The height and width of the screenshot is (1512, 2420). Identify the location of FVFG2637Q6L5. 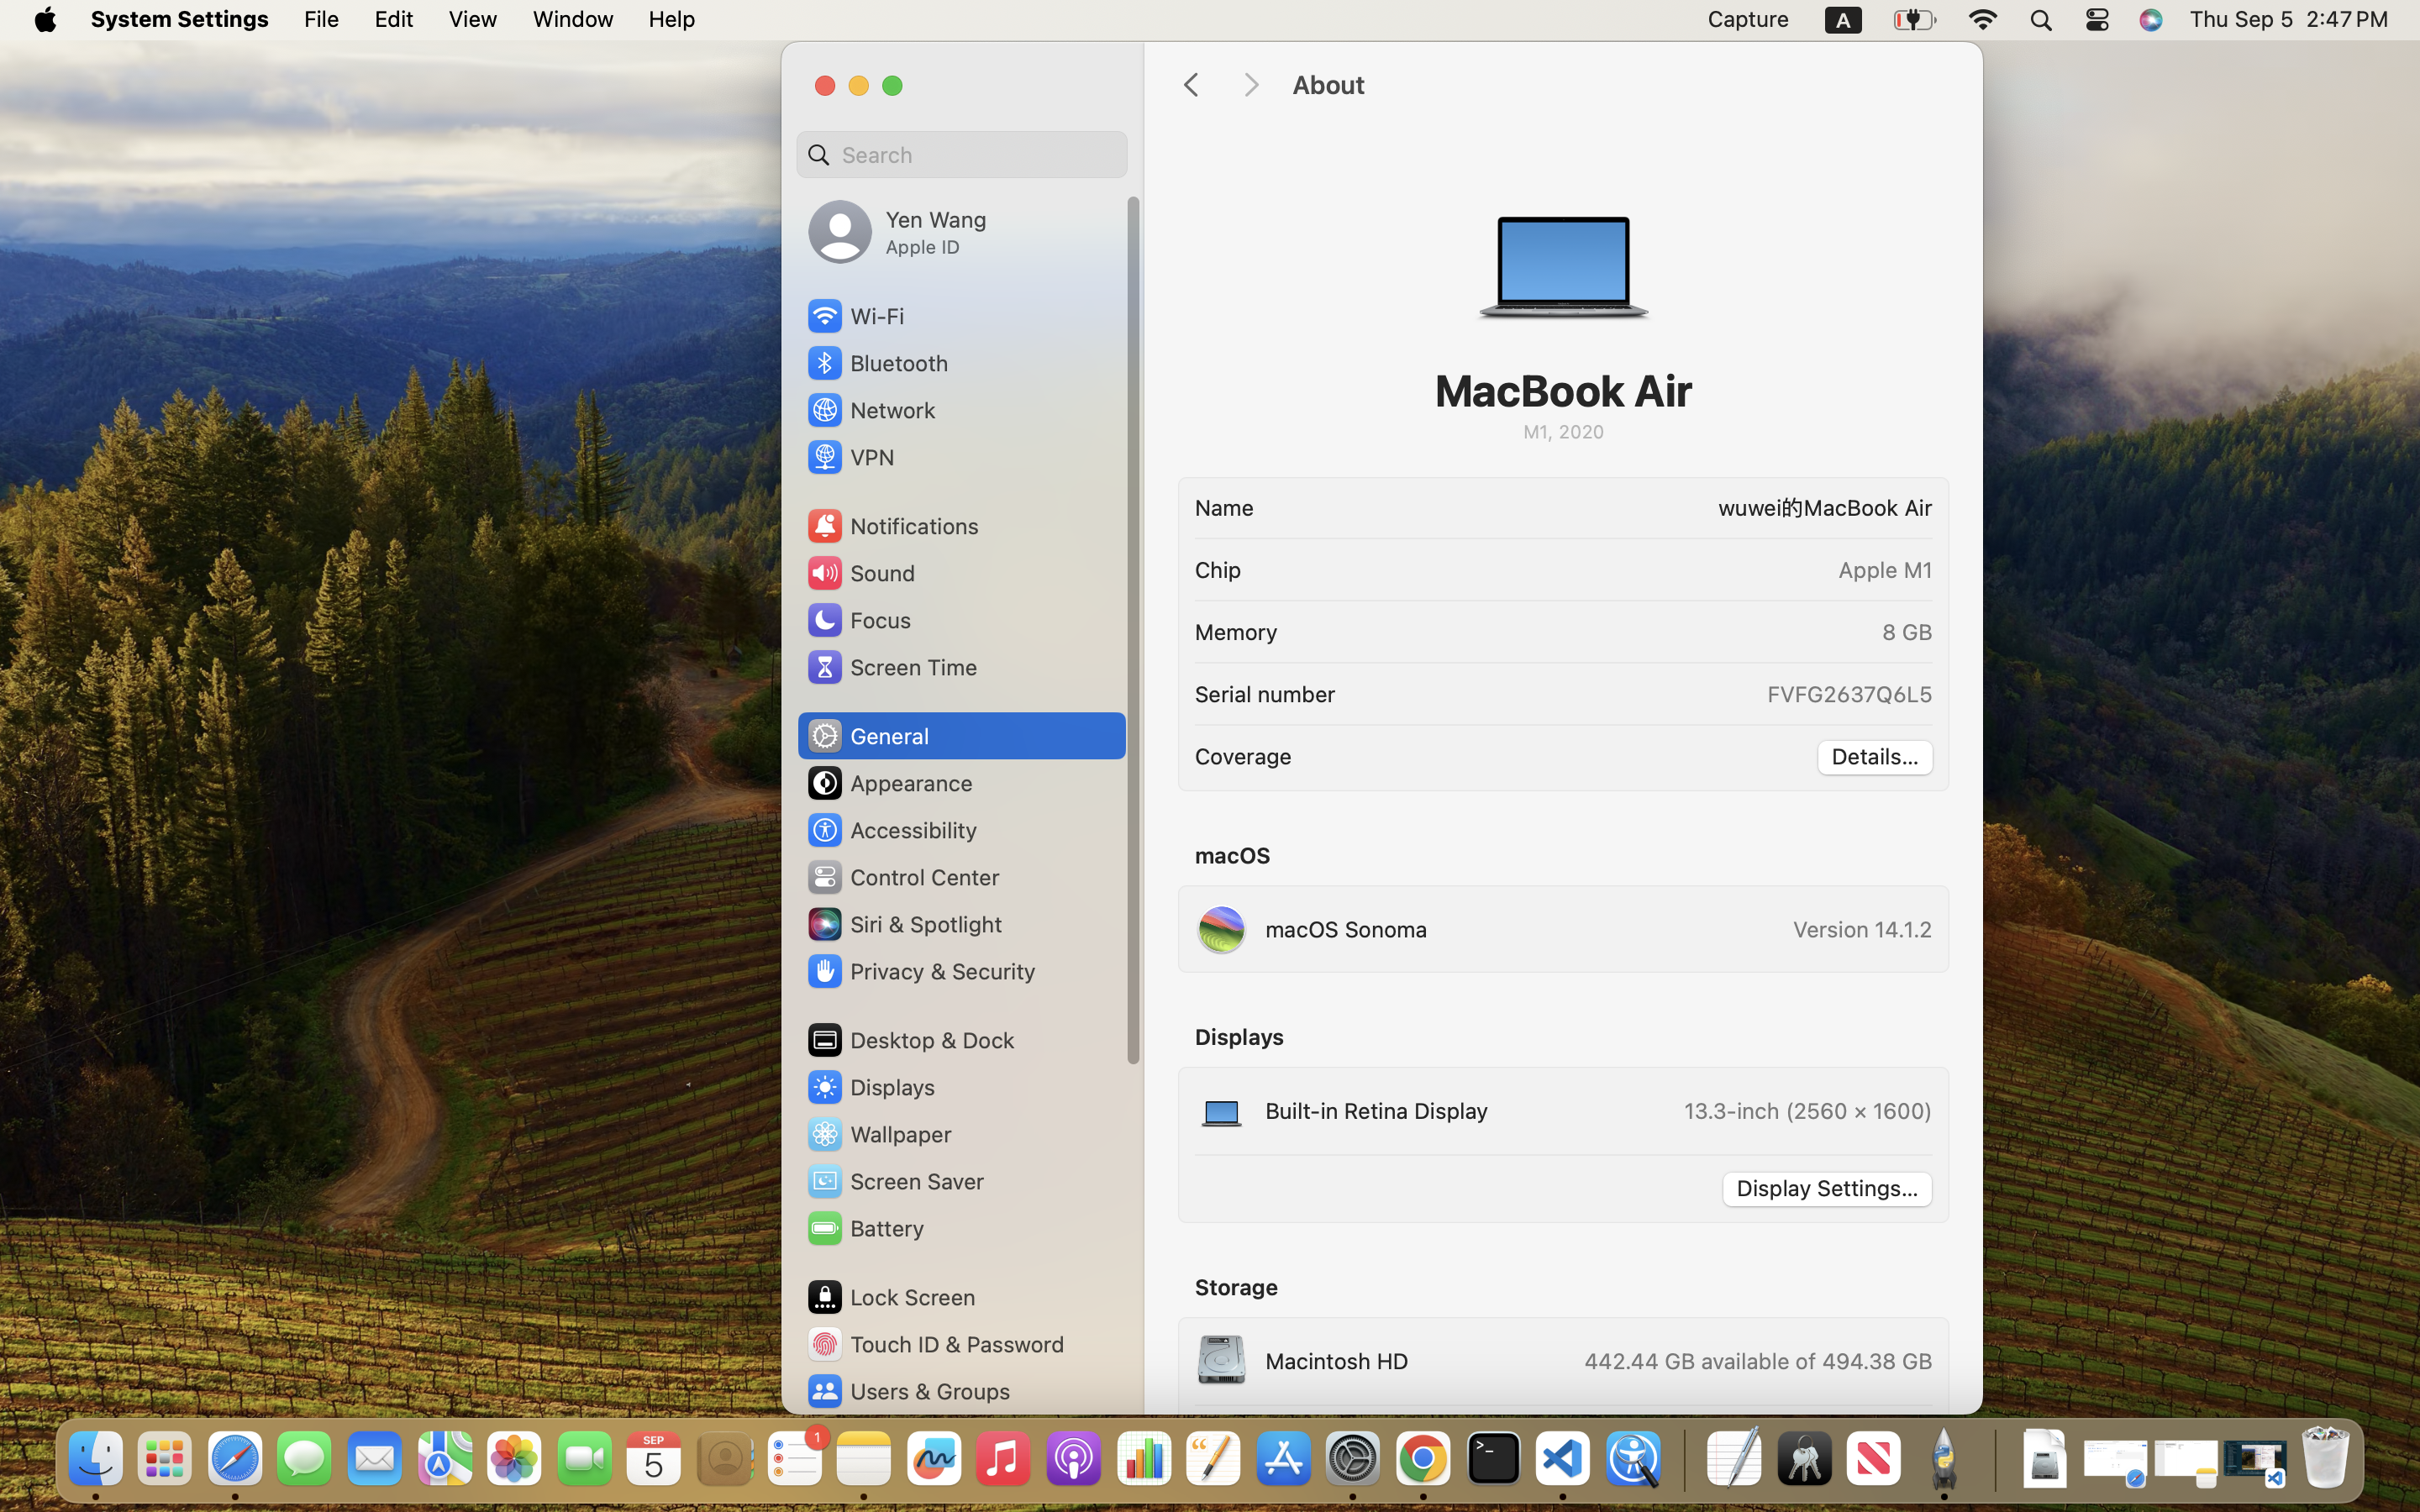
(1849, 694).